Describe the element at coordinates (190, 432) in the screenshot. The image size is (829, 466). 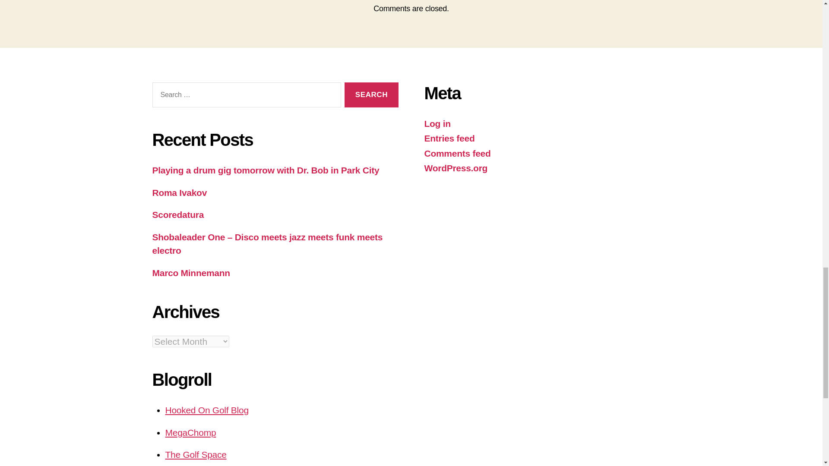
I see `Food Review Site` at that location.